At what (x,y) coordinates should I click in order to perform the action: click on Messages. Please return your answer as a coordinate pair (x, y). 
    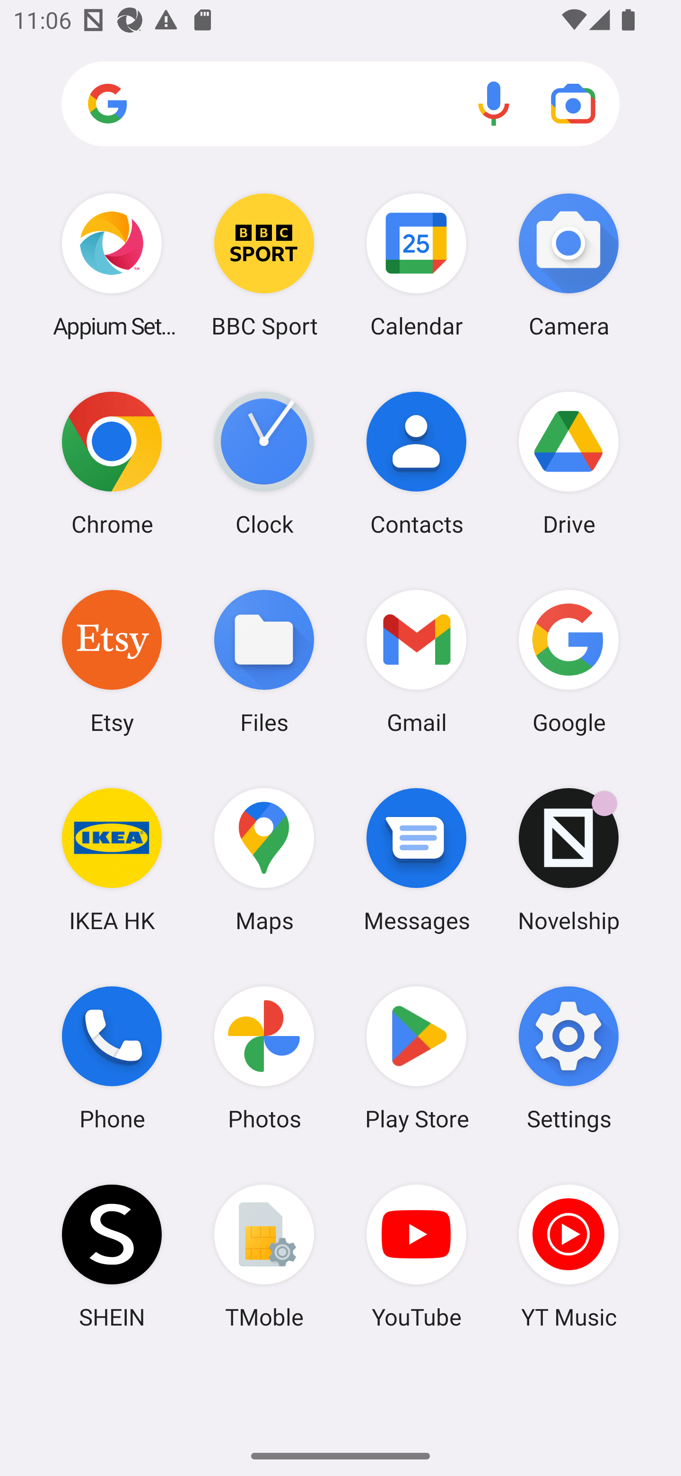
    Looking at the image, I should click on (417, 860).